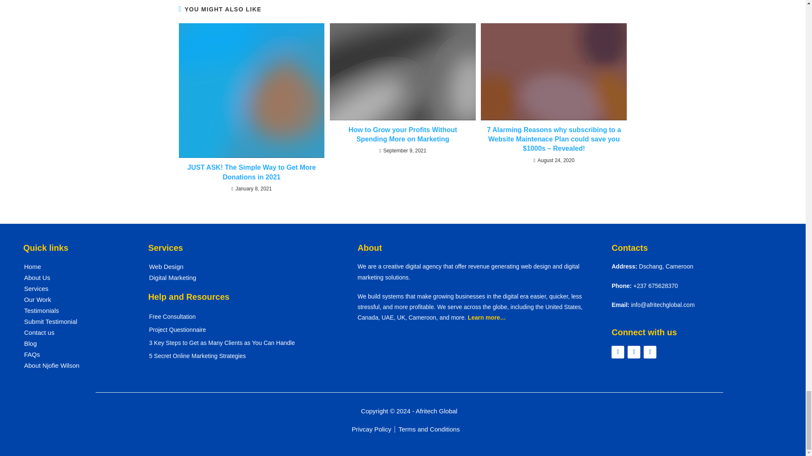 This screenshot has height=456, width=812. What do you see at coordinates (75, 266) in the screenshot?
I see `Home` at bounding box center [75, 266].